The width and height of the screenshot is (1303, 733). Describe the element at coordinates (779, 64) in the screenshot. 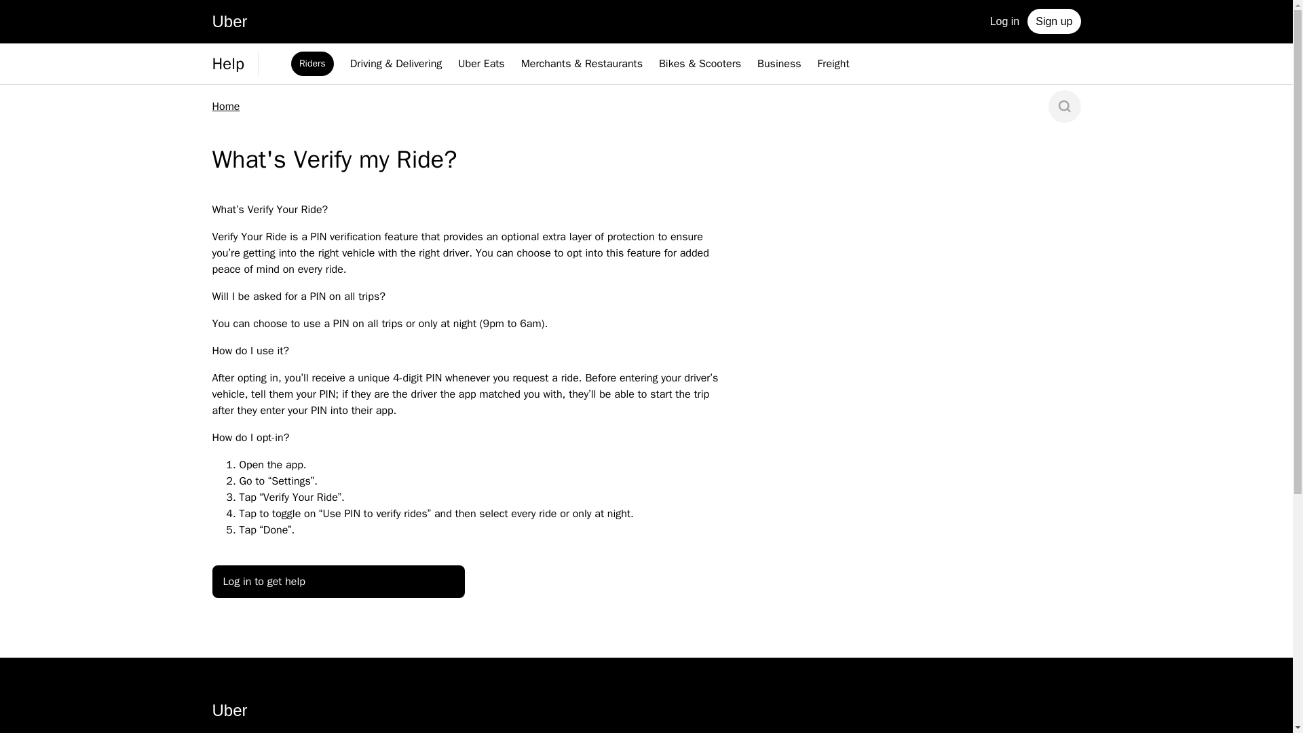

I see `Business` at that location.